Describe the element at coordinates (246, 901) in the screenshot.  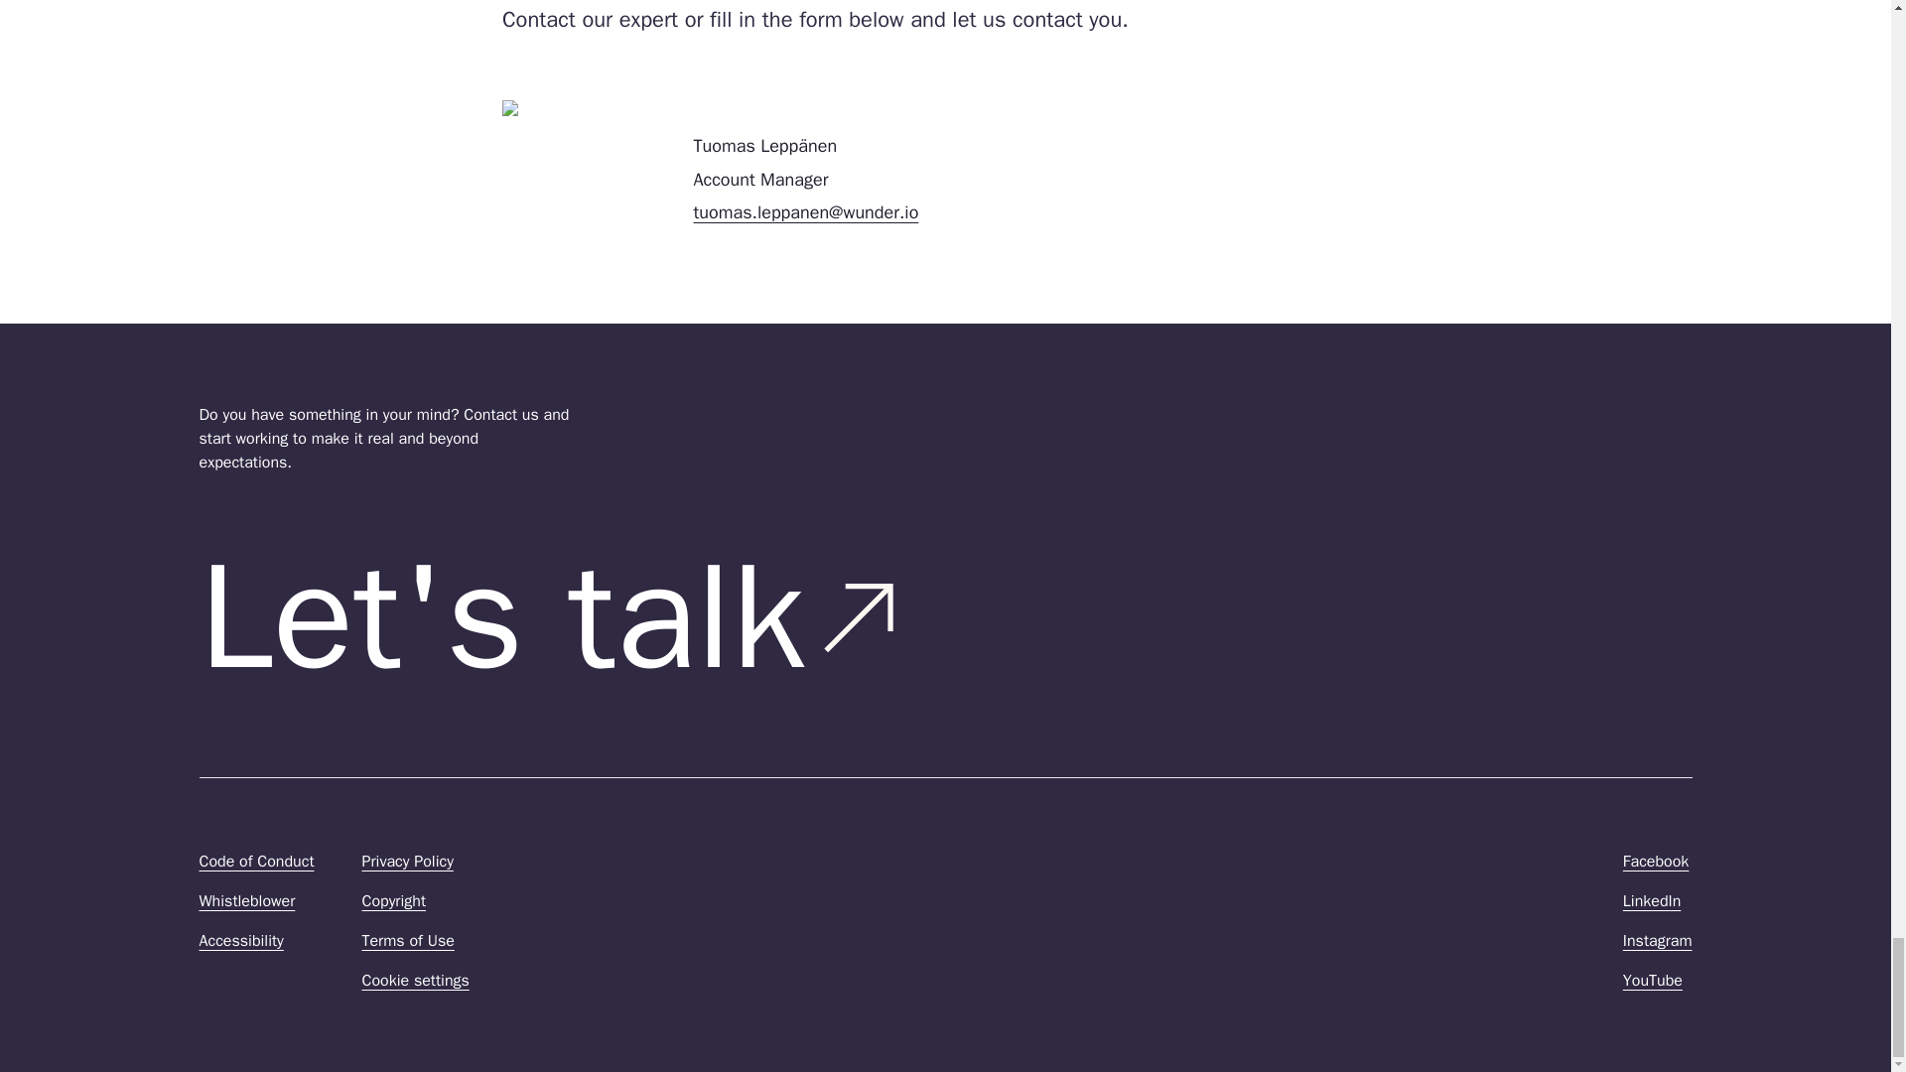
I see `Whistleblower` at that location.